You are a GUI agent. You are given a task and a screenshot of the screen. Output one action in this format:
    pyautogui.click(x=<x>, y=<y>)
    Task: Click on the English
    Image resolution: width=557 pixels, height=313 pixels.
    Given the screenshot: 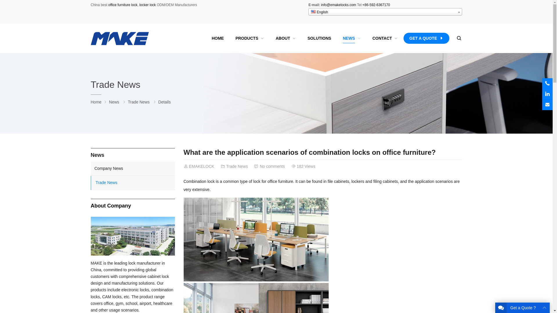 What is the action you would take?
    pyautogui.click(x=385, y=12)
    